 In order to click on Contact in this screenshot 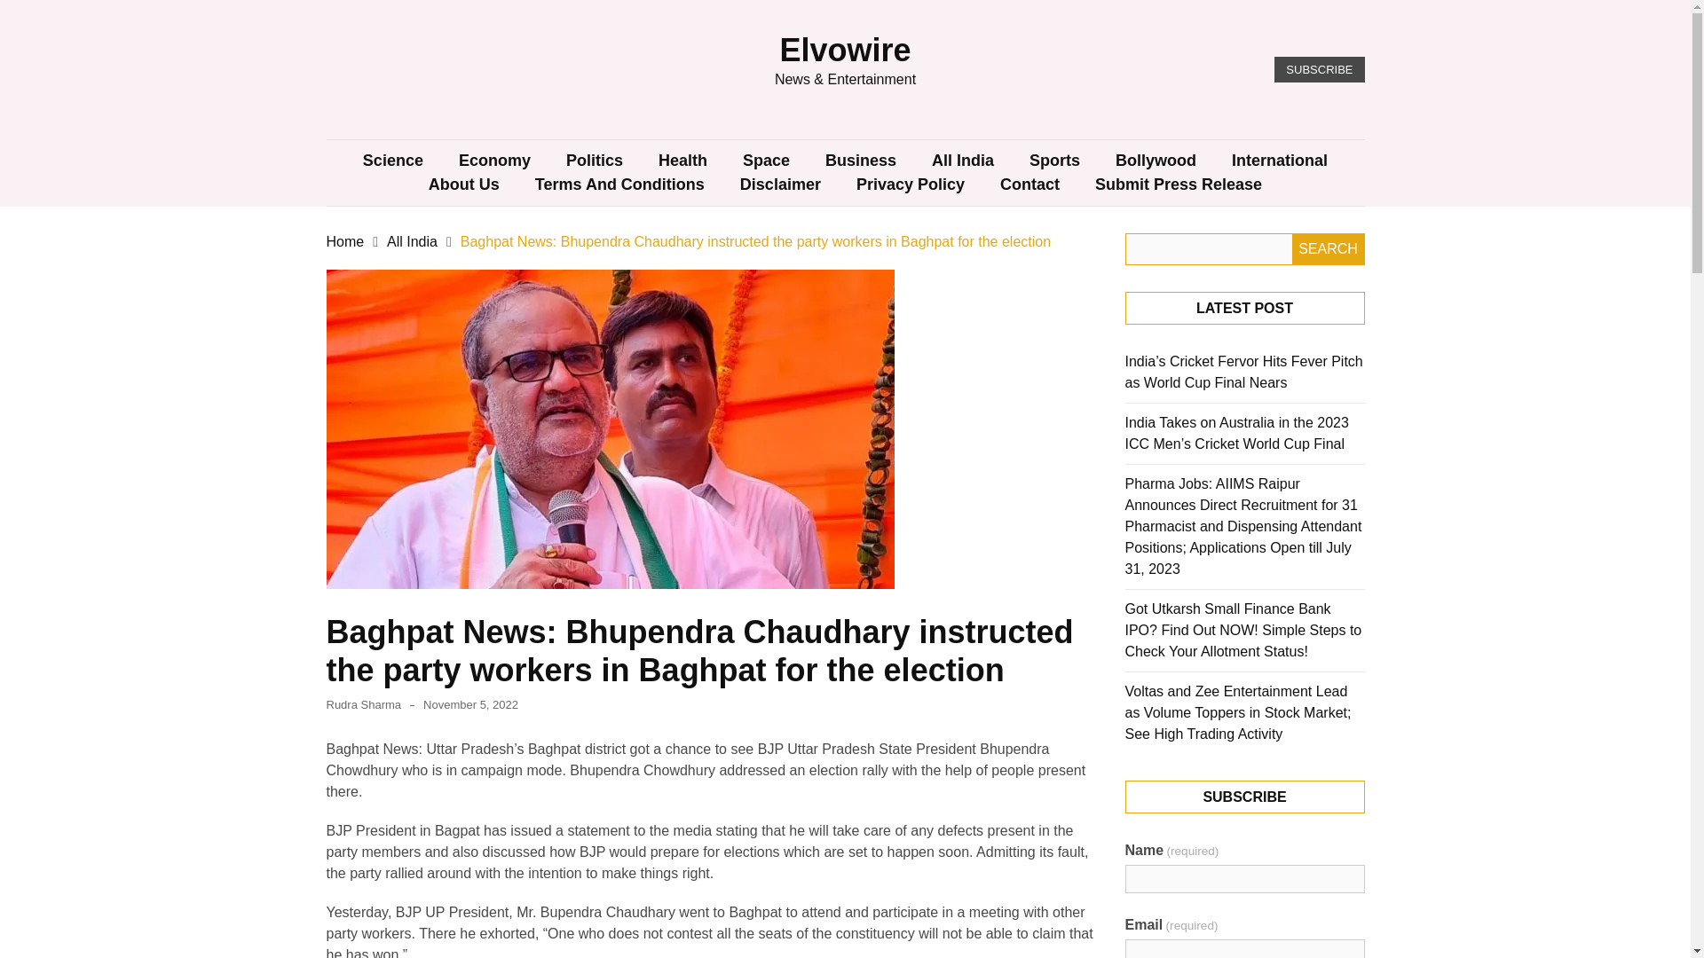, I will do `click(1029, 185)`.